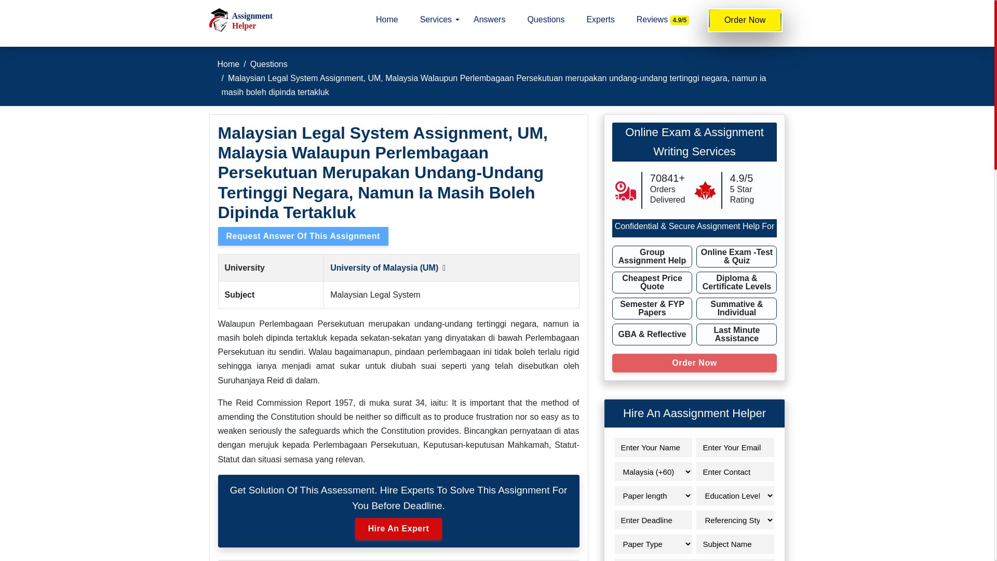  I want to click on Order Now, so click(745, 20).